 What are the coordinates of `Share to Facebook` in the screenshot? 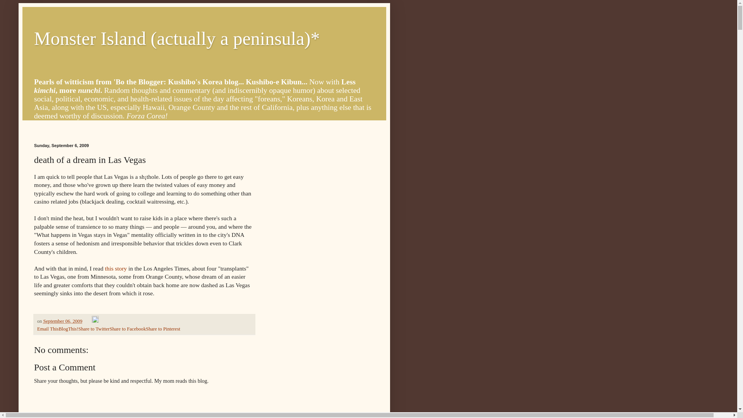 It's located at (127, 329).